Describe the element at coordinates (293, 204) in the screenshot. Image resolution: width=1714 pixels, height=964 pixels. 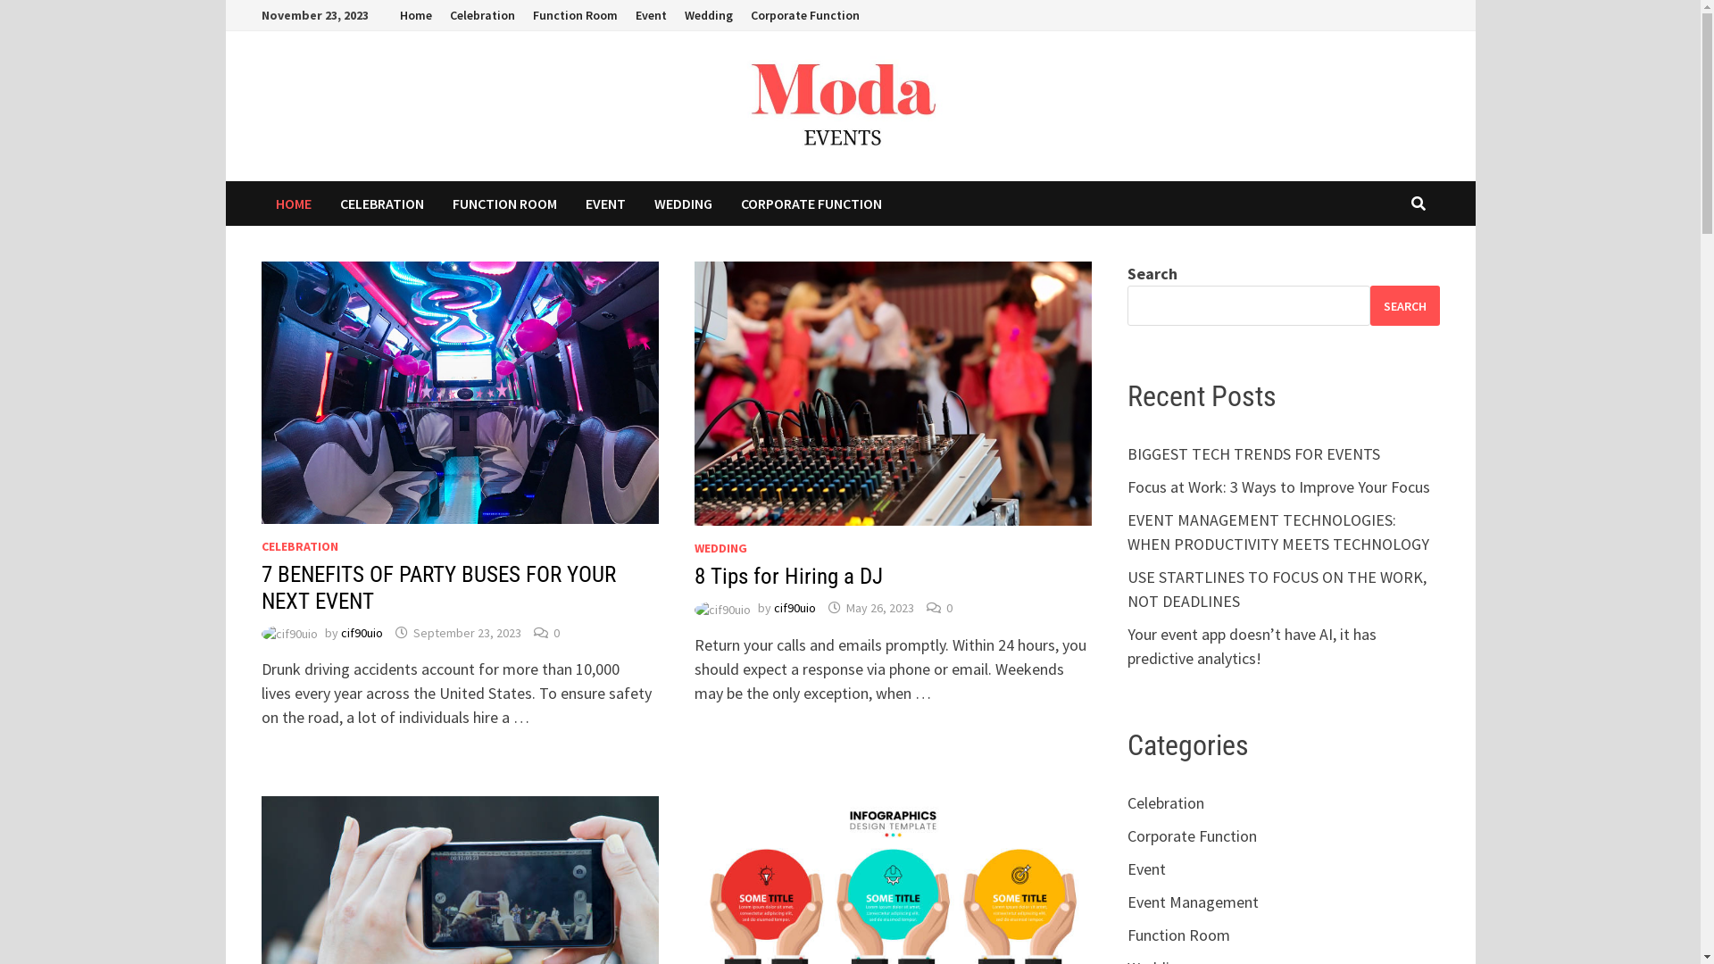
I see `HOME` at that location.